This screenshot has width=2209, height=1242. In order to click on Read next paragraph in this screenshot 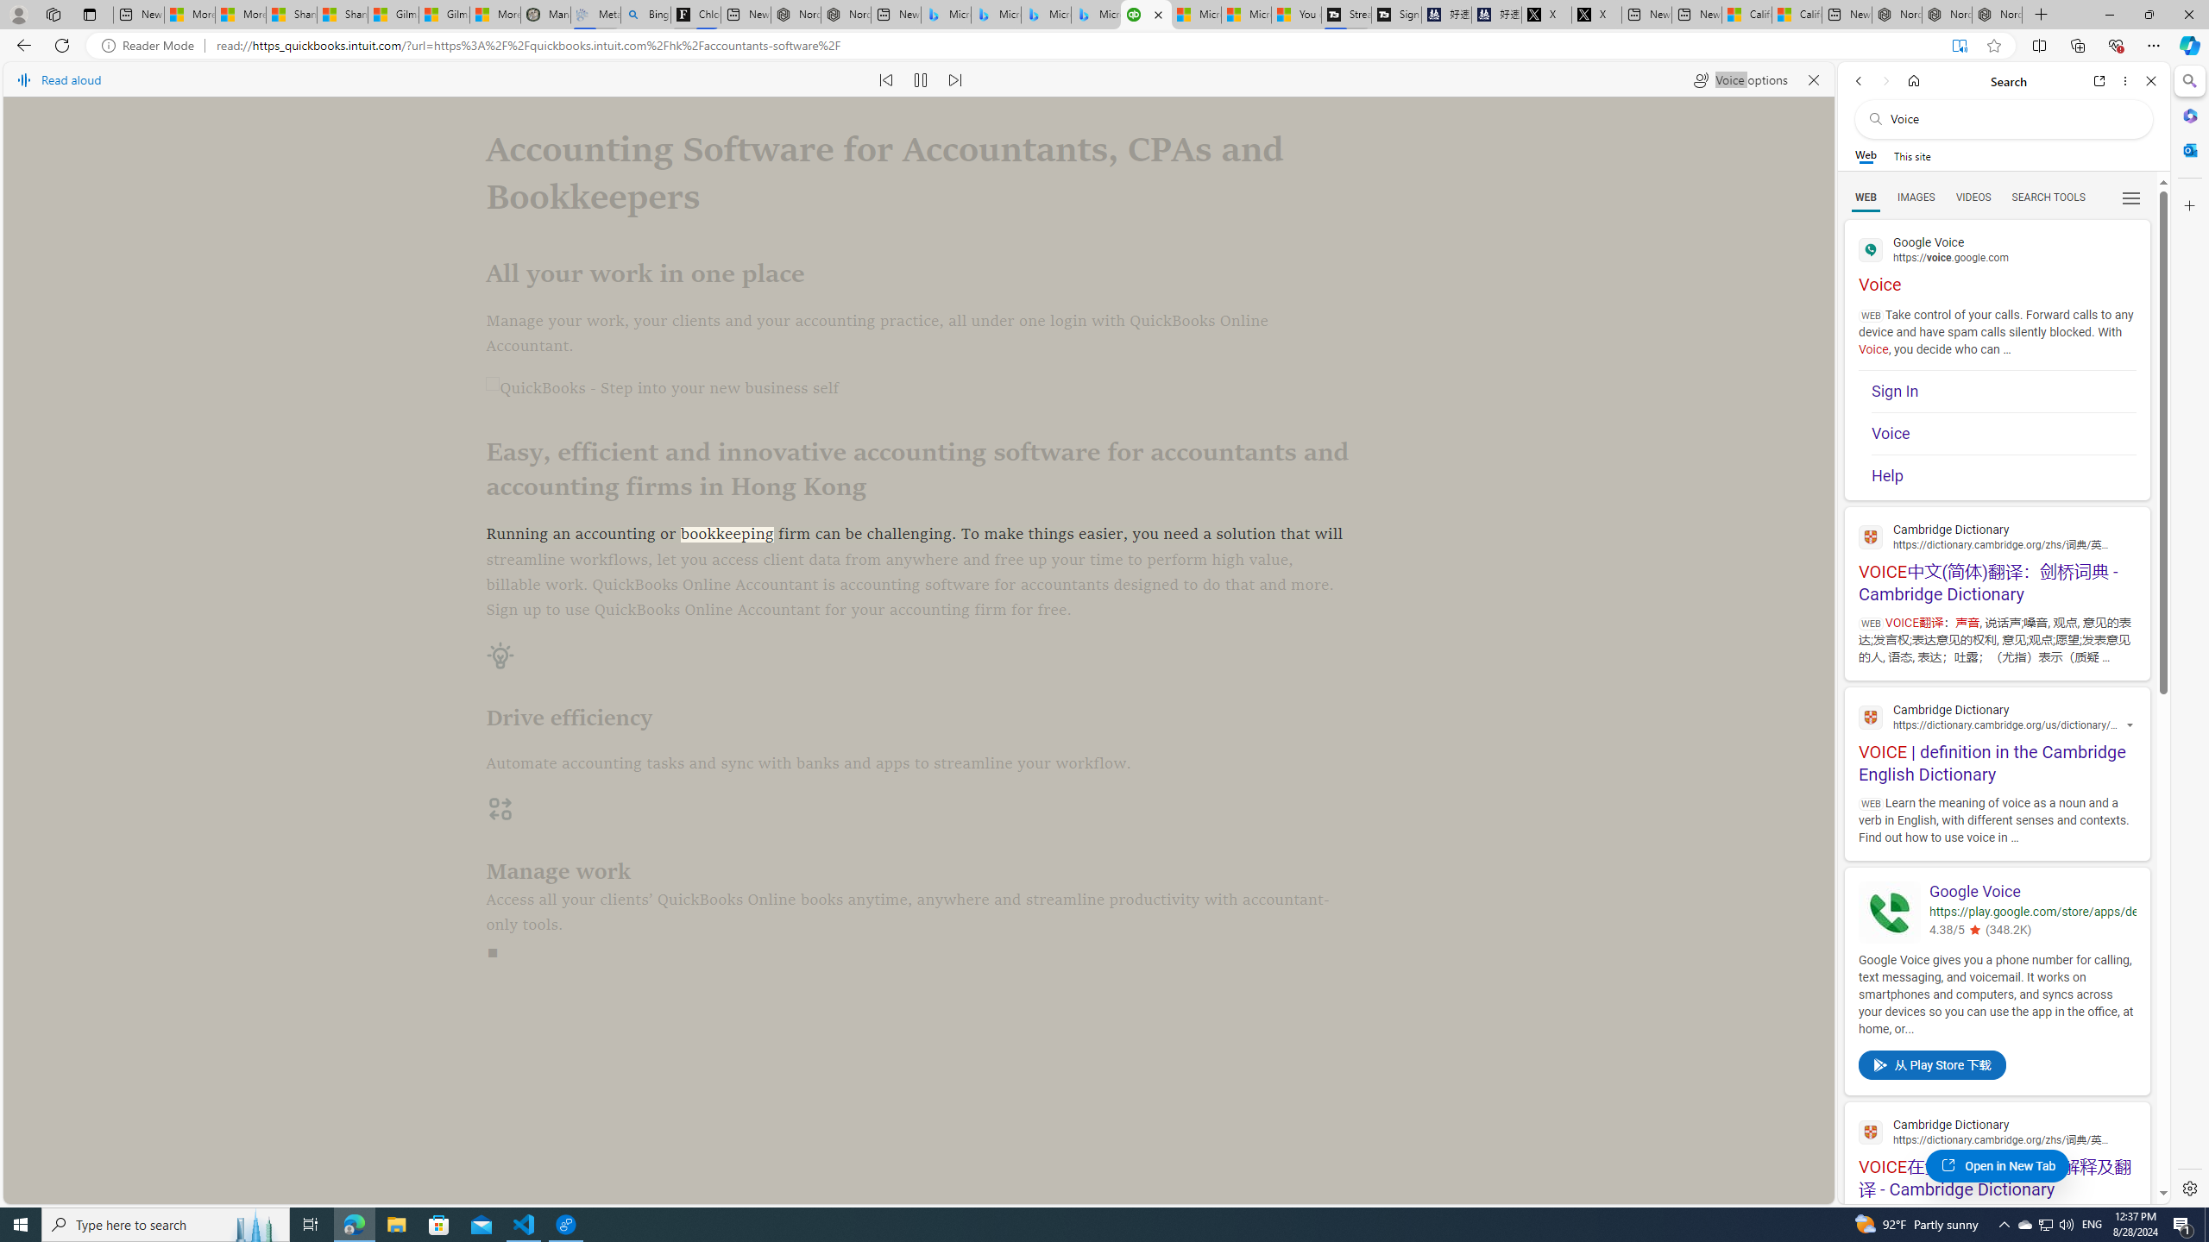, I will do `click(954, 79)`.